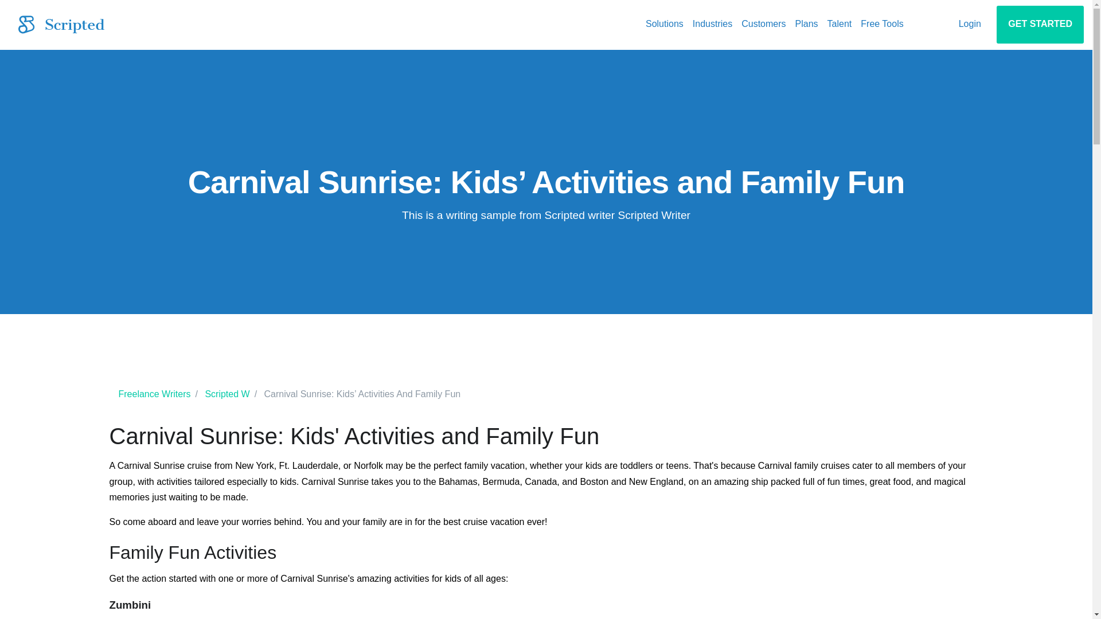  What do you see at coordinates (712, 24) in the screenshot?
I see `Industries` at bounding box center [712, 24].